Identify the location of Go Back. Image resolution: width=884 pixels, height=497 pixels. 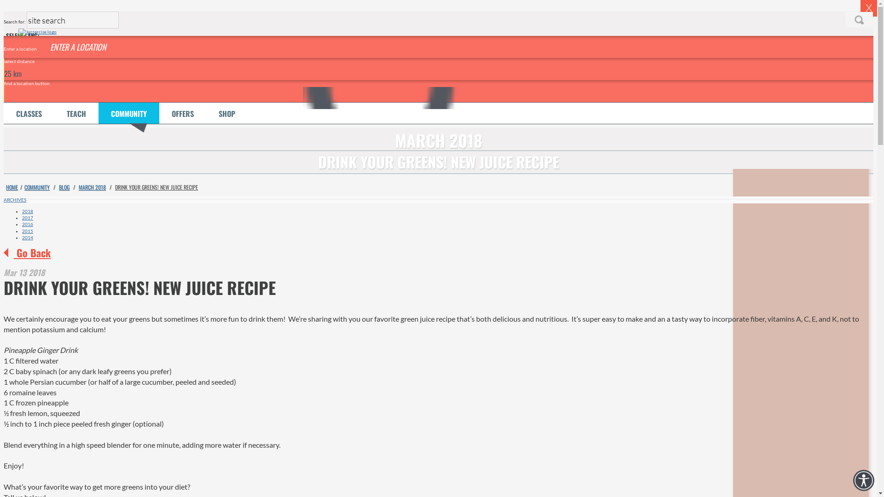
(27, 253).